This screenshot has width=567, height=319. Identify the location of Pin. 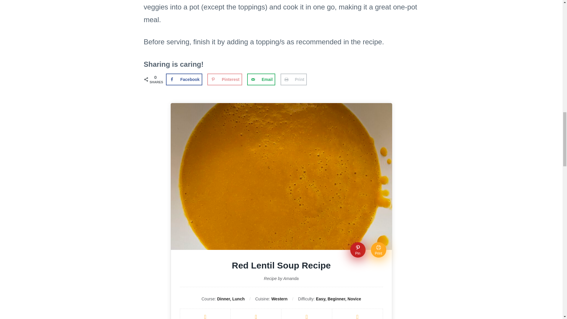
(358, 250).